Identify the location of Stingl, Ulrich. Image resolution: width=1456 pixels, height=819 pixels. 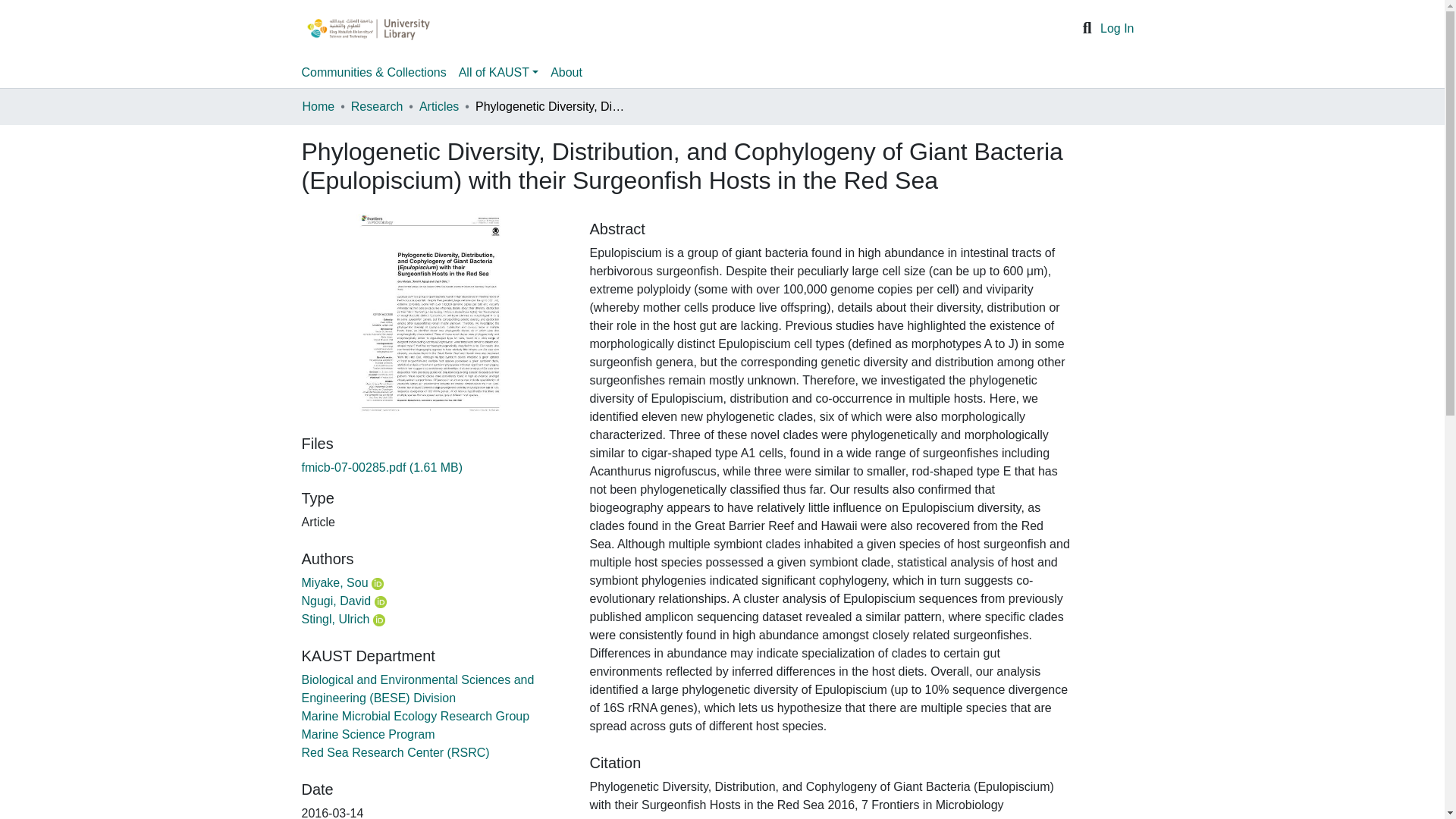
(335, 619).